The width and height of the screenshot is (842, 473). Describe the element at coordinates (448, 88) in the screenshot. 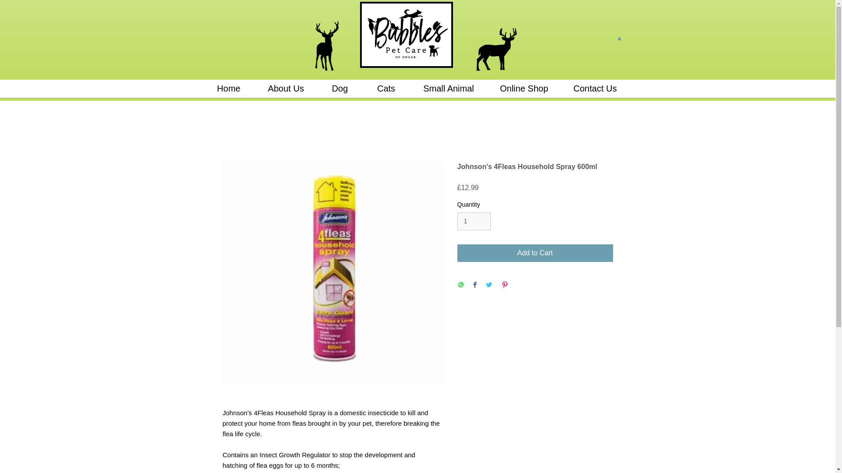

I see `Small Animal` at that location.